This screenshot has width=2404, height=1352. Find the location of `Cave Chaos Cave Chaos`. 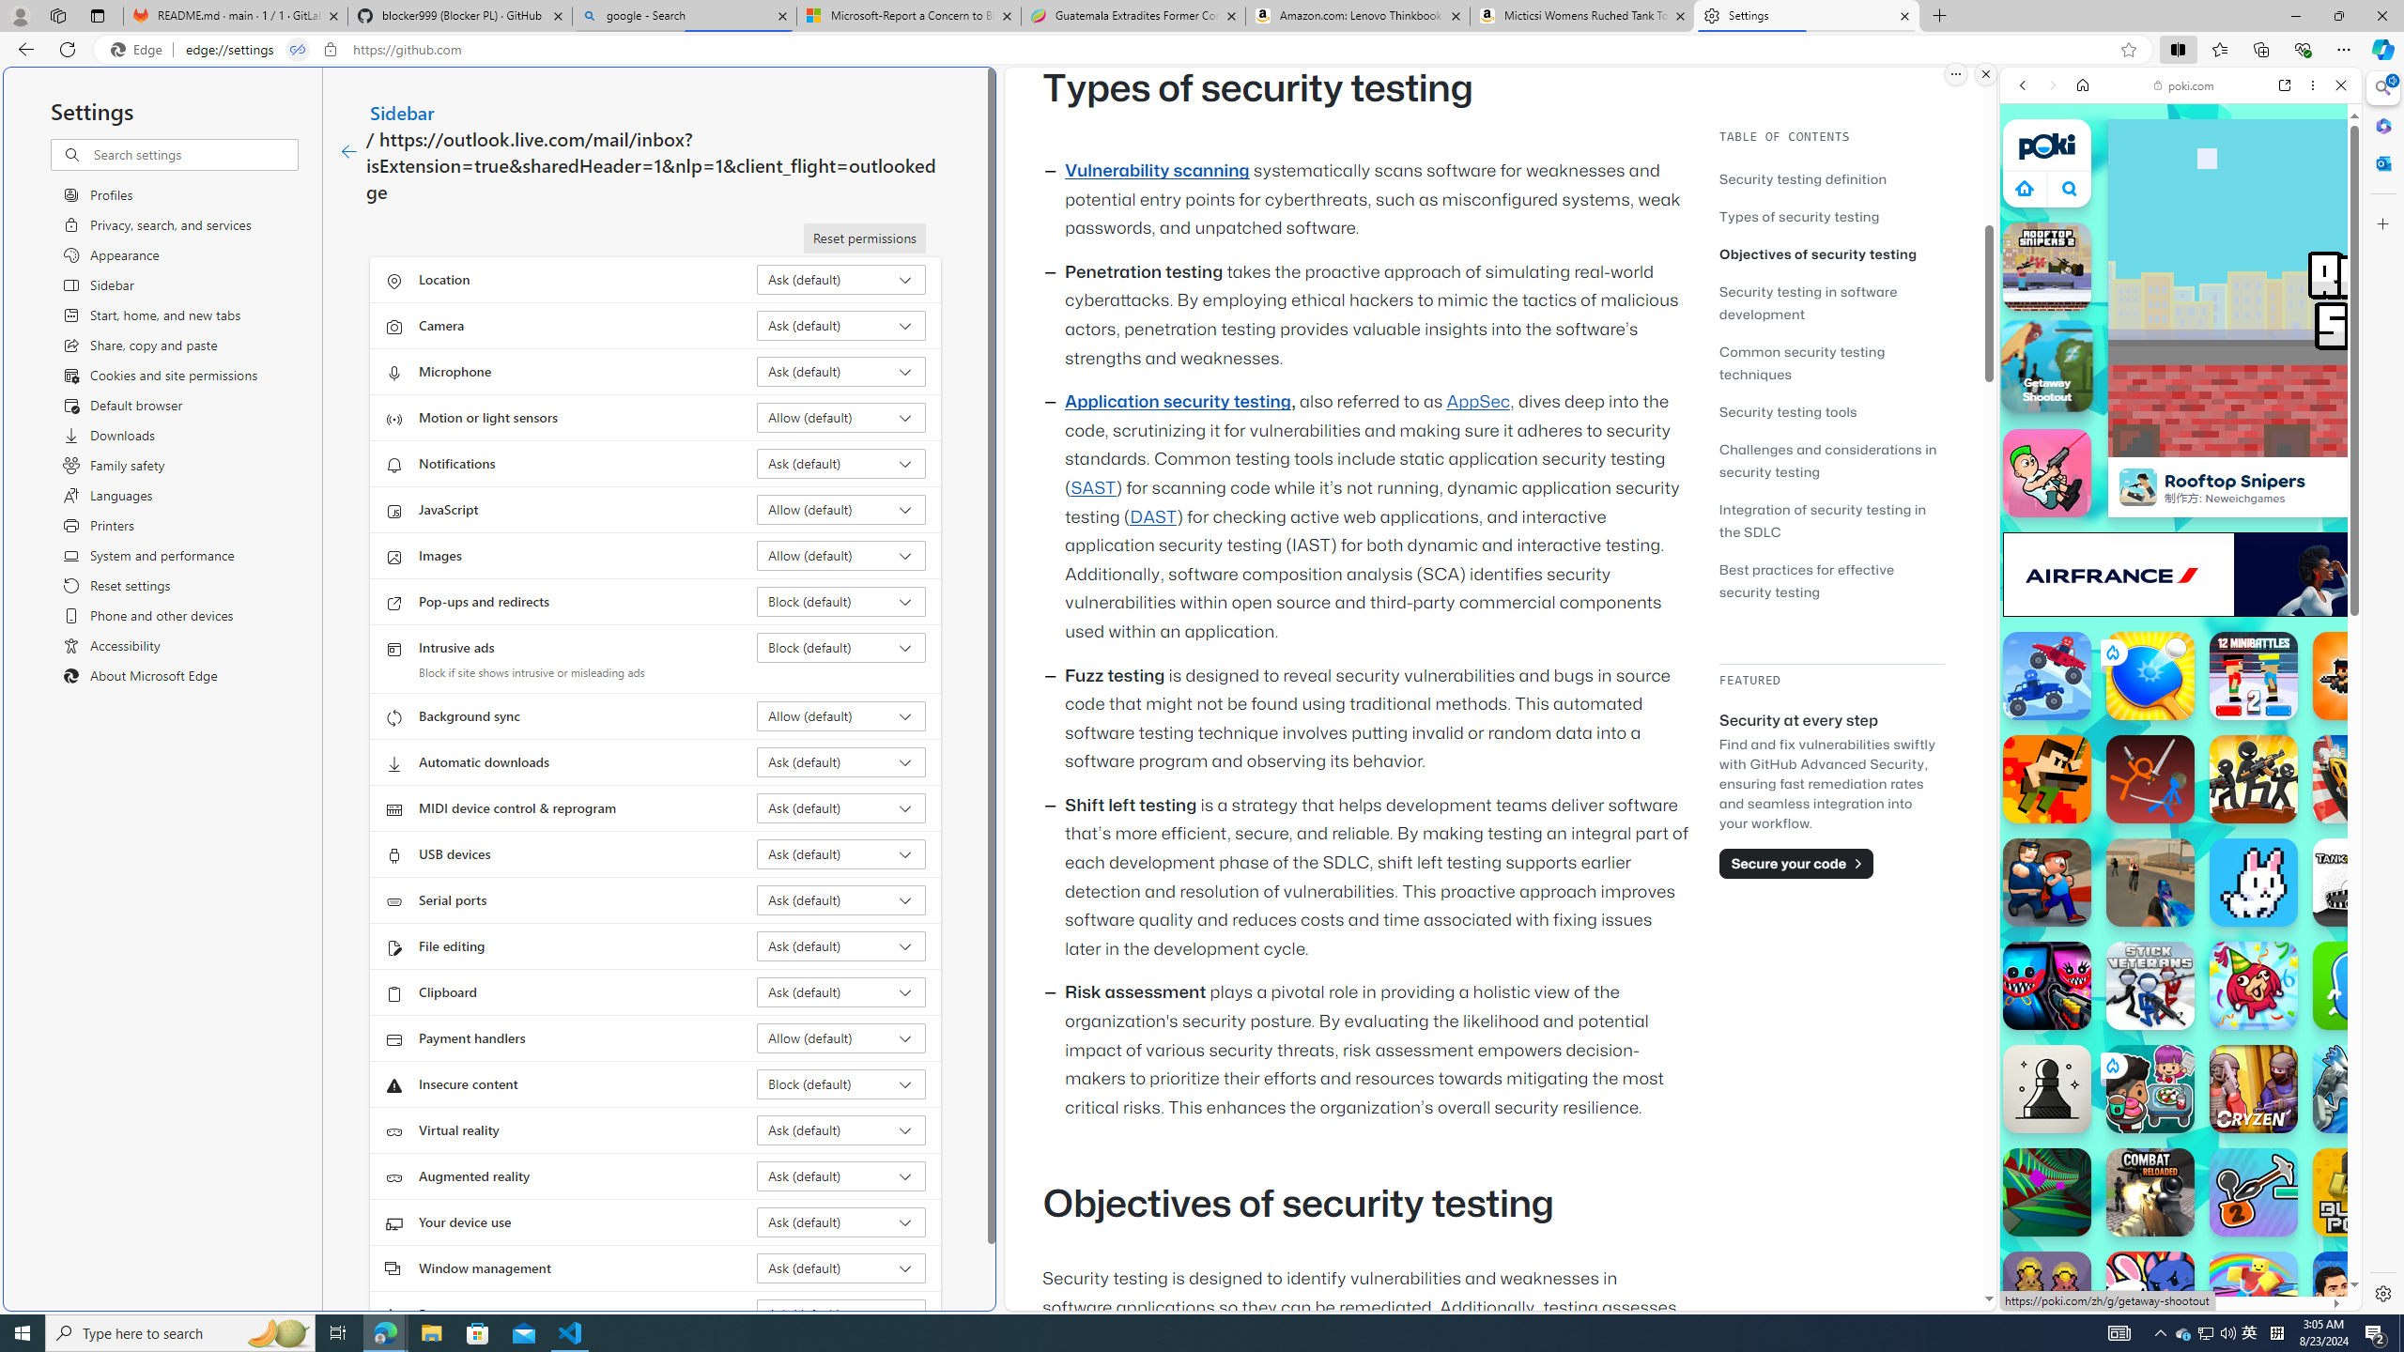

Cave Chaos Cave Chaos is located at coordinates (2047, 1296).